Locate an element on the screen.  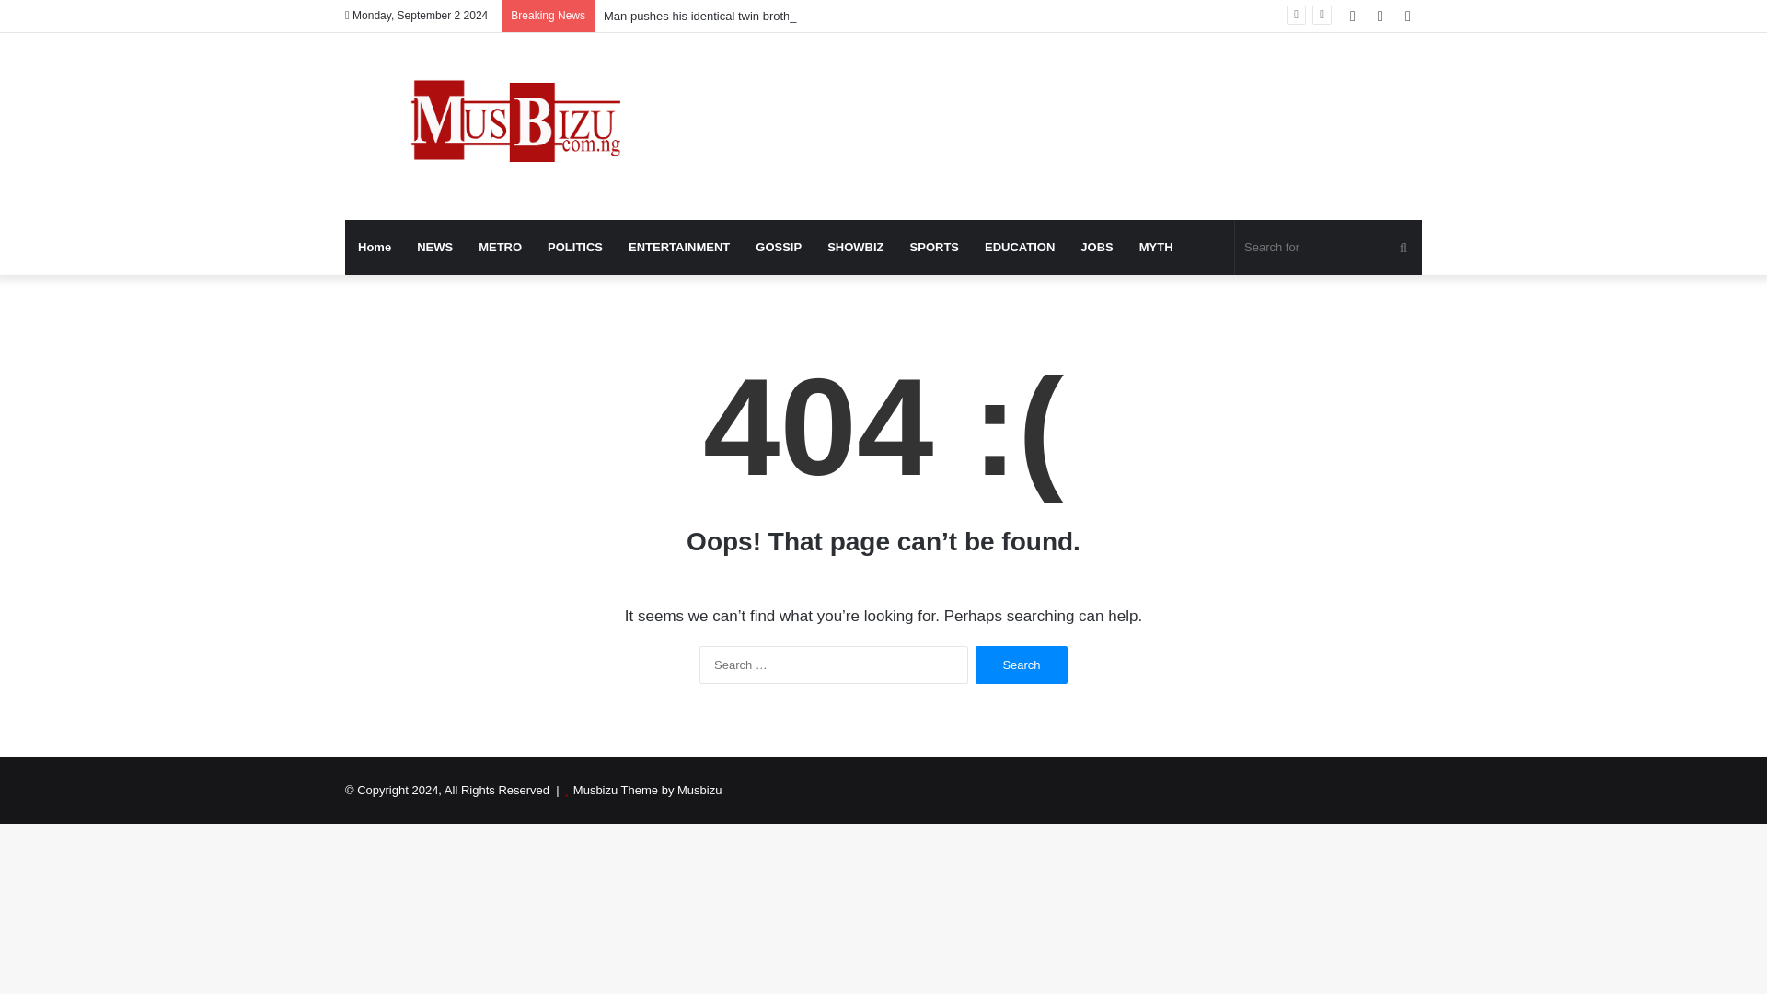
METRO is located at coordinates (501, 247).